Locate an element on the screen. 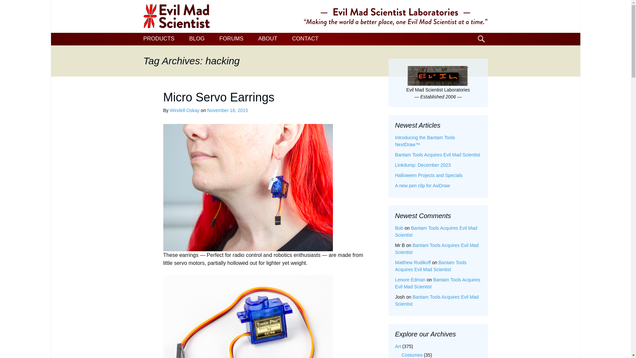  Windell Oskay is located at coordinates (185, 110).